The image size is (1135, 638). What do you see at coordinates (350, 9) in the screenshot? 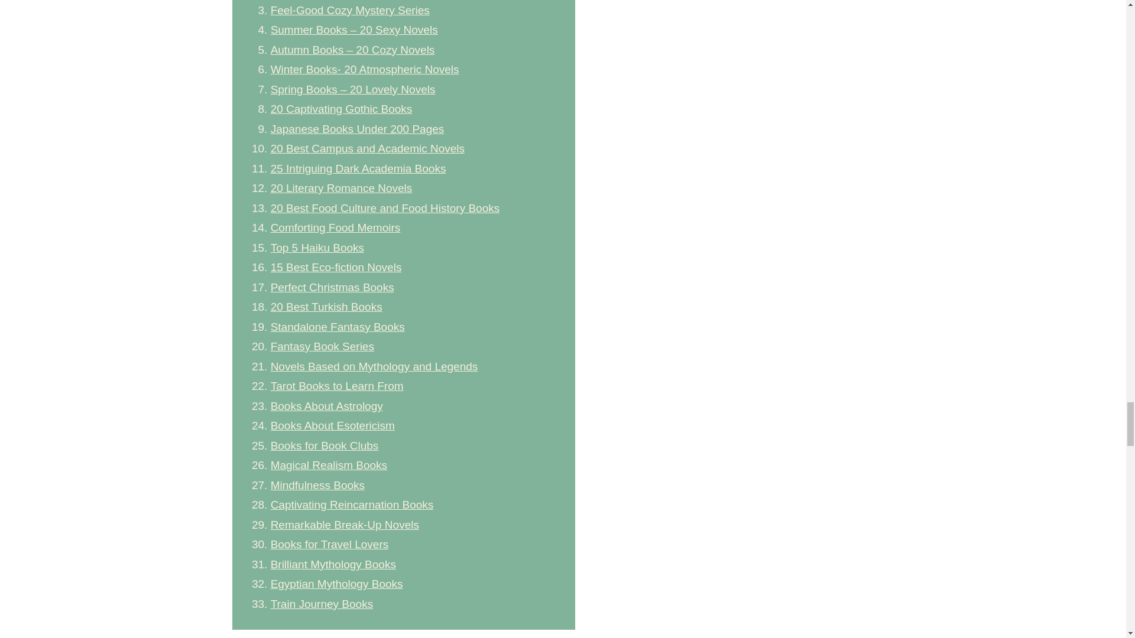
I see `Feel-Good Cozy Mystery Series` at bounding box center [350, 9].